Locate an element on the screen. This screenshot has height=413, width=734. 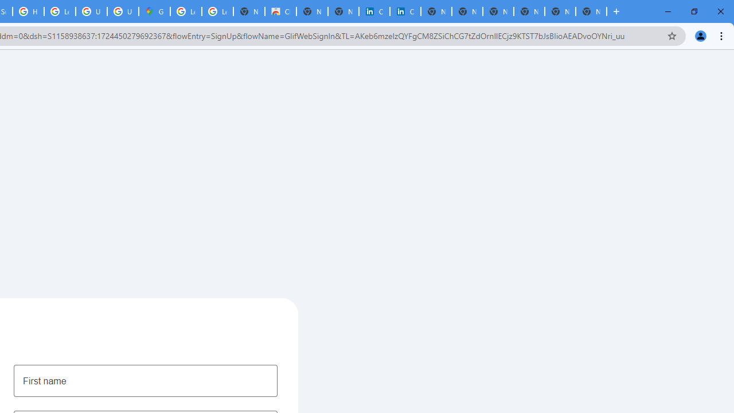
New Tab is located at coordinates (591, 11).